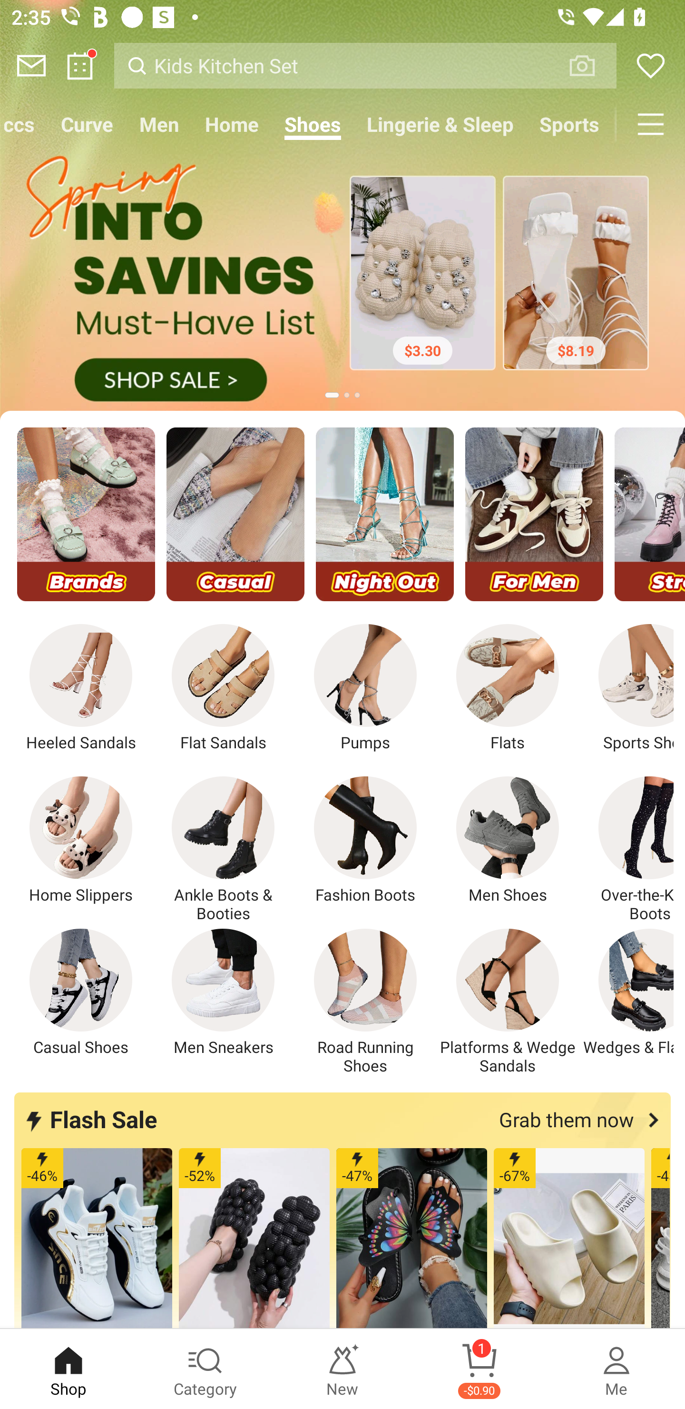  What do you see at coordinates (223, 688) in the screenshot?
I see `Flat Sandals` at bounding box center [223, 688].